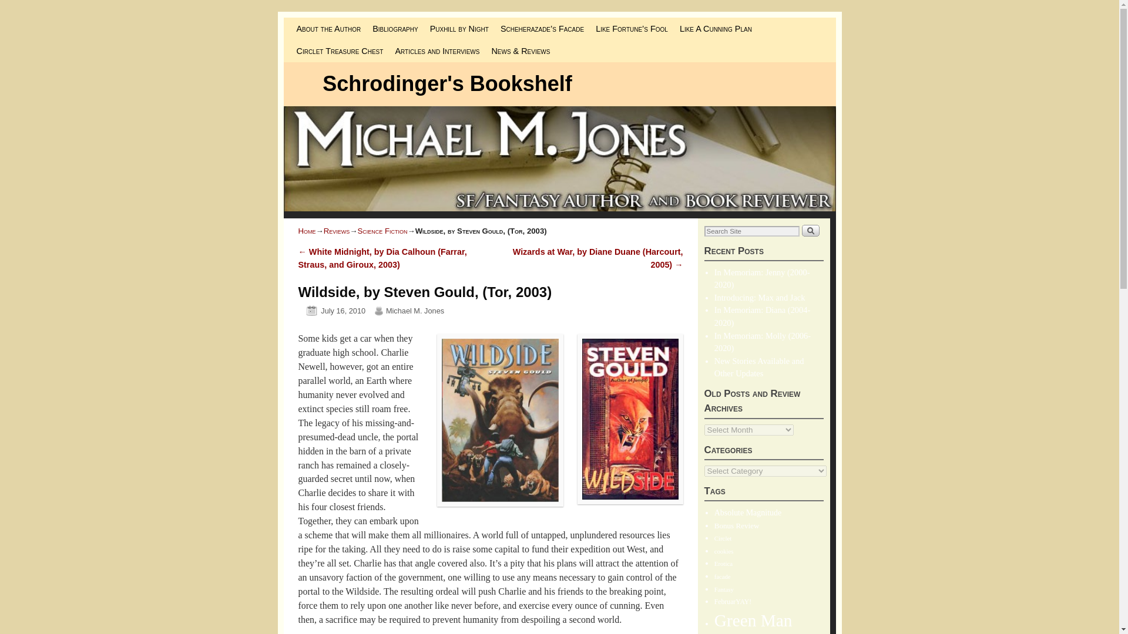  What do you see at coordinates (340, 50) in the screenshot?
I see `Circlet Treasure Chest` at bounding box center [340, 50].